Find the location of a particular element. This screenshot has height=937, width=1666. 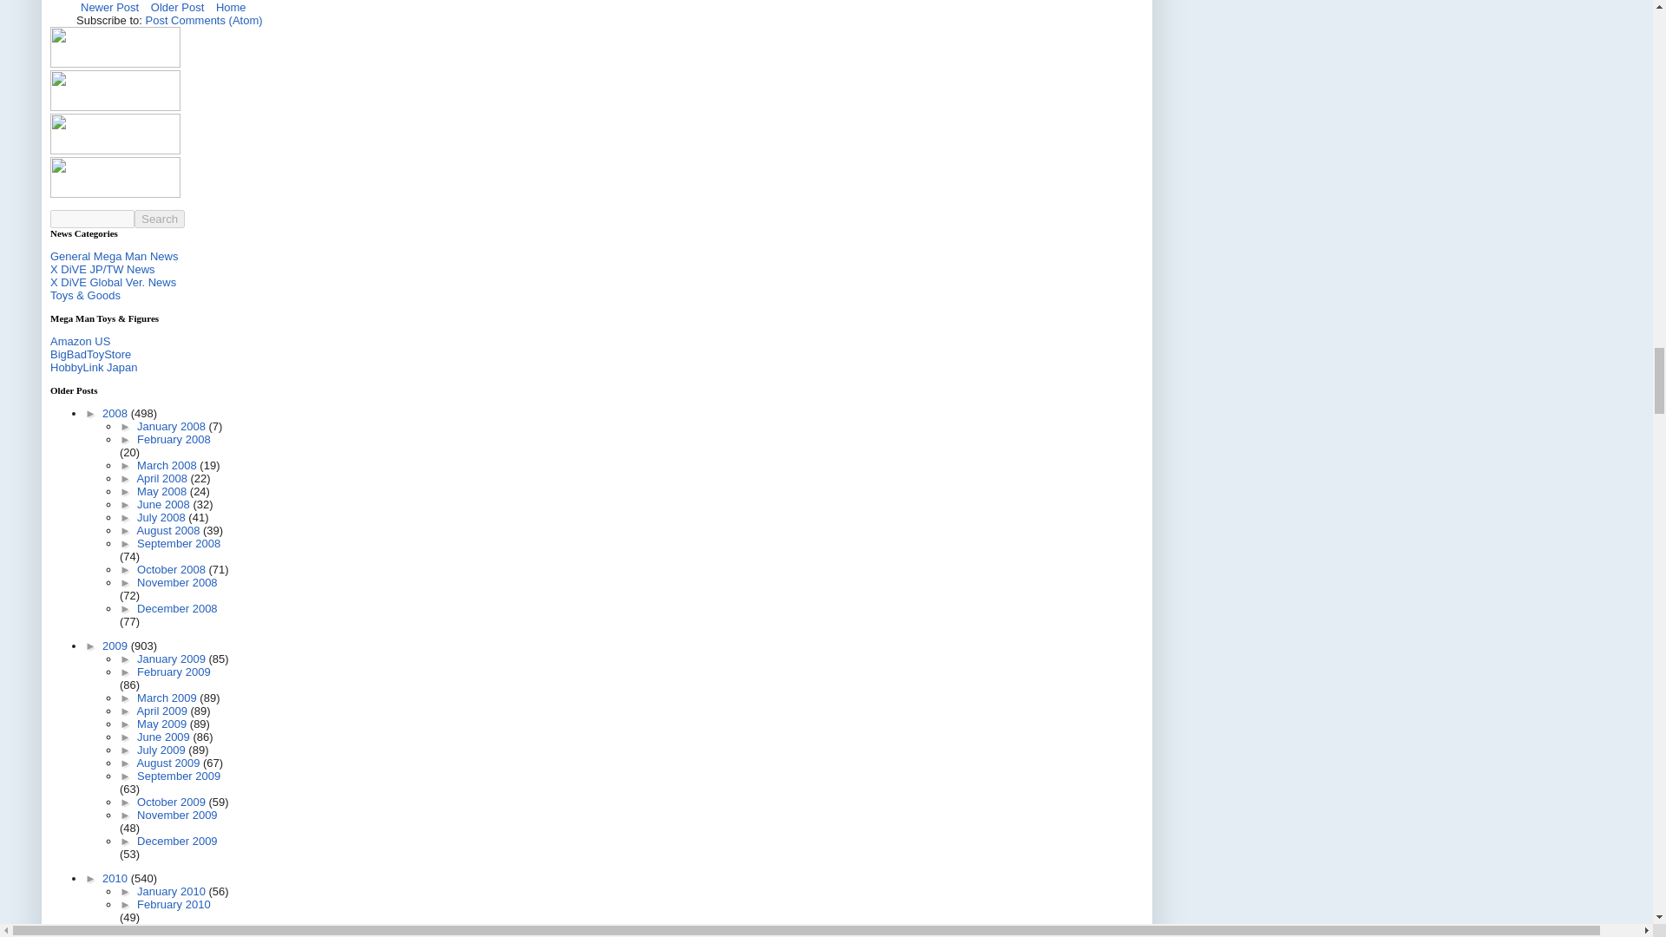

search is located at coordinates (160, 219).